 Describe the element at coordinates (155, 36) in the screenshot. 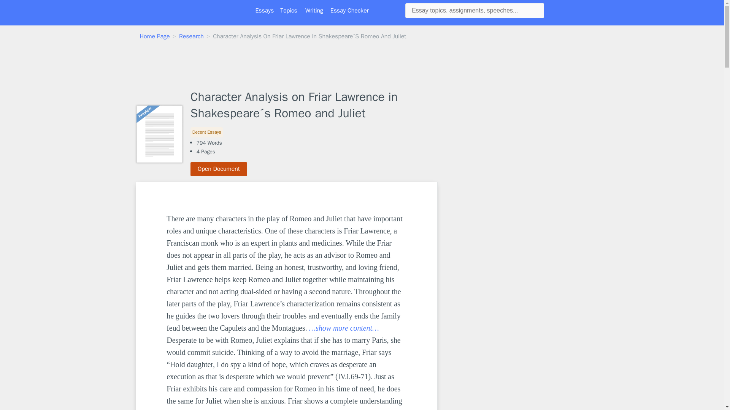

I see `Home Page` at that location.